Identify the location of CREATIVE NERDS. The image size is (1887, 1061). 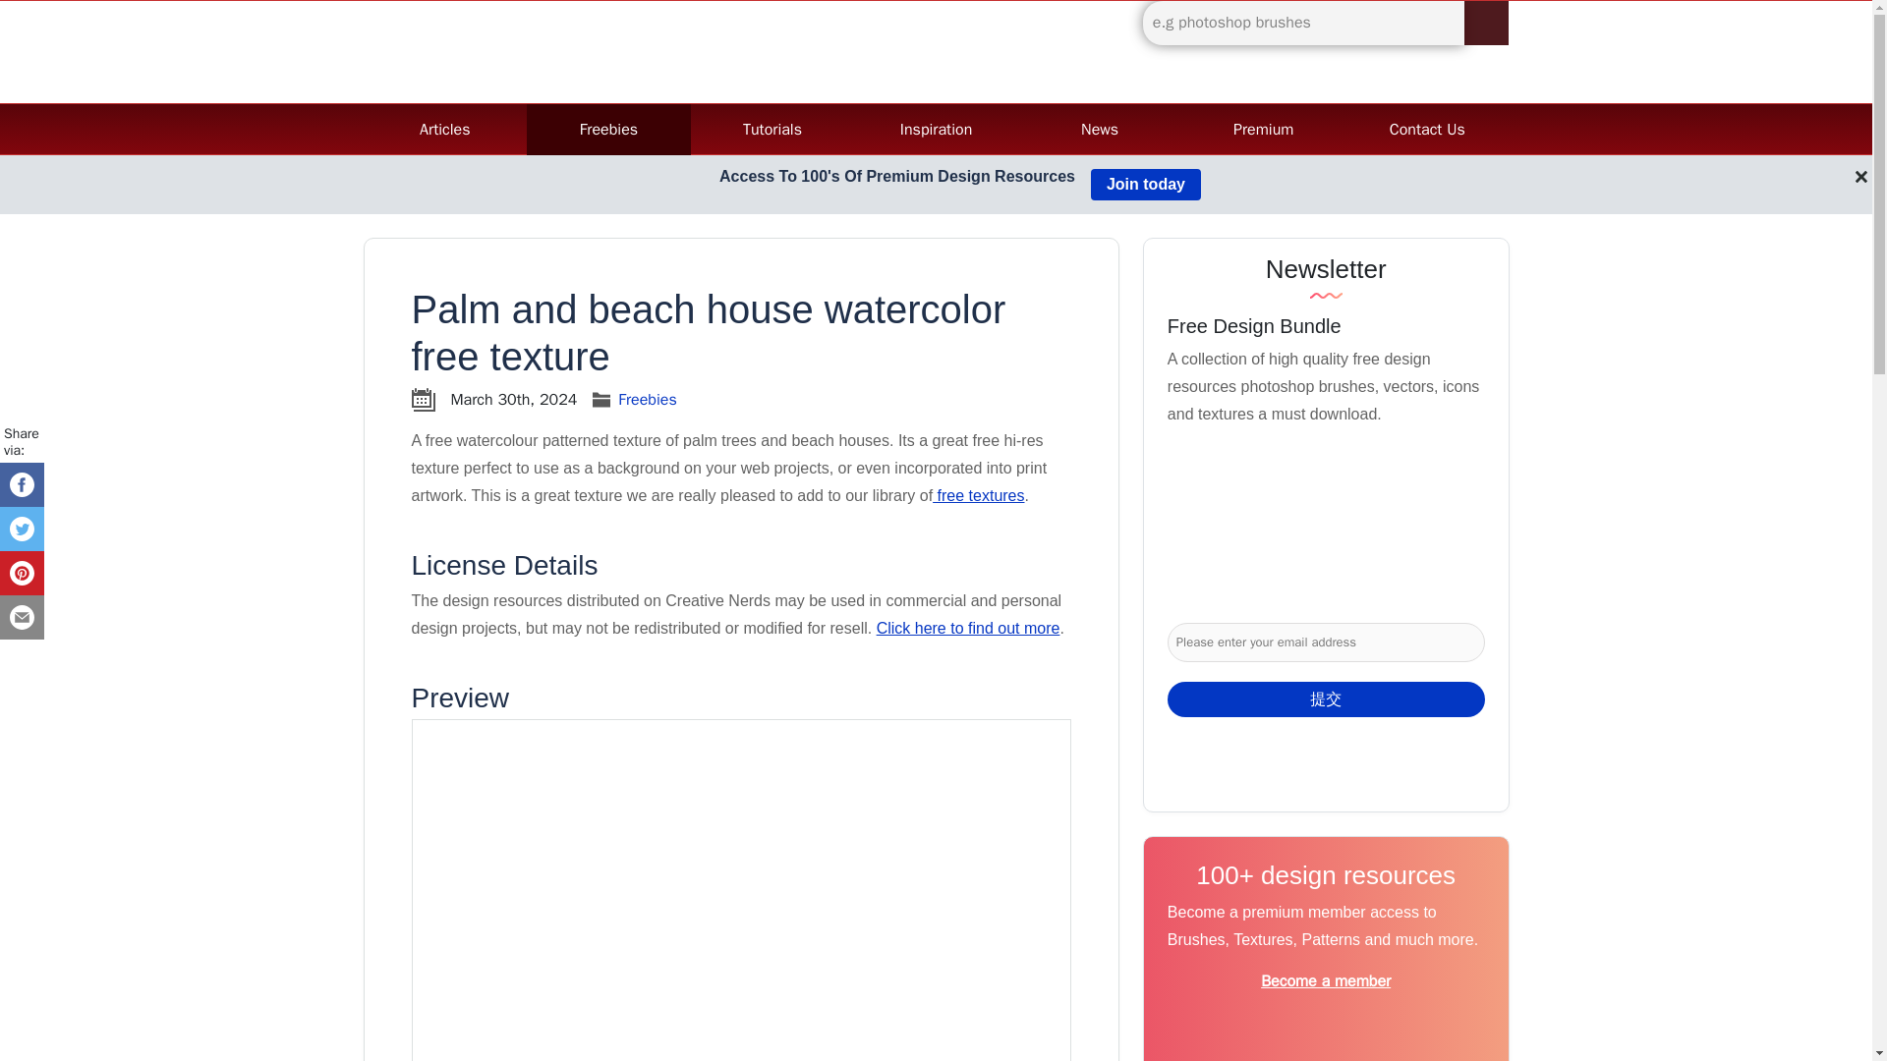
(487, 49).